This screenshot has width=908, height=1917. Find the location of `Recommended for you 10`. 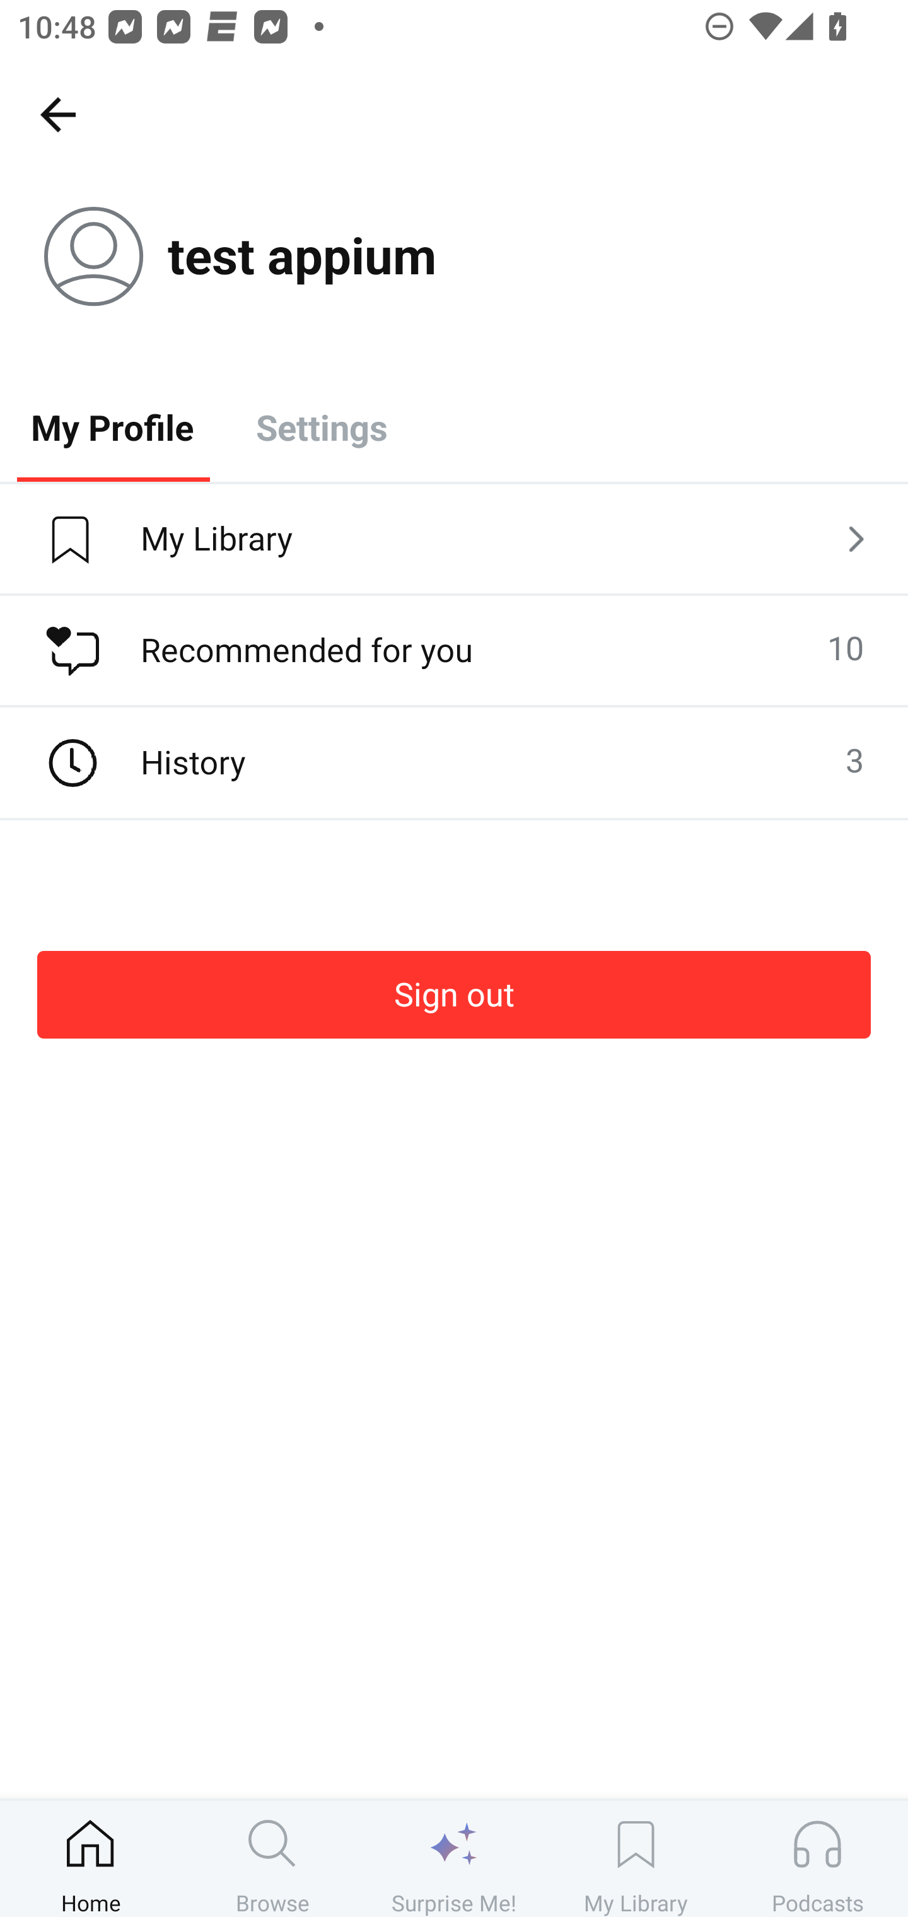

Recommended for you 10 is located at coordinates (454, 651).